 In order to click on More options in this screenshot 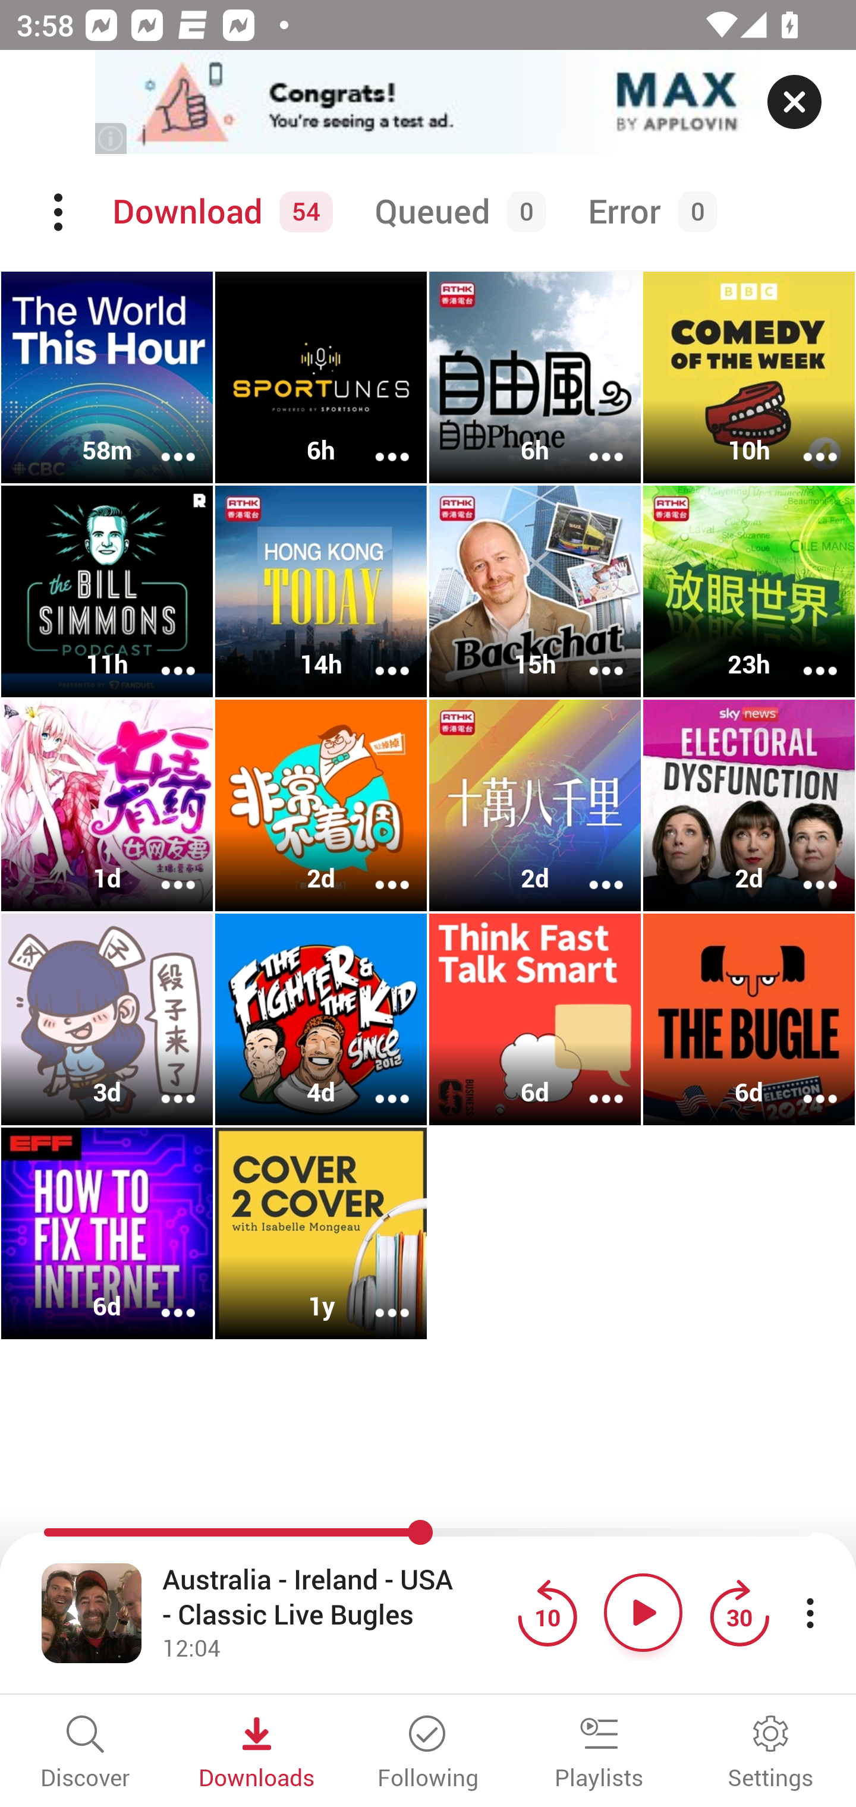, I will do `click(377, 1297)`.